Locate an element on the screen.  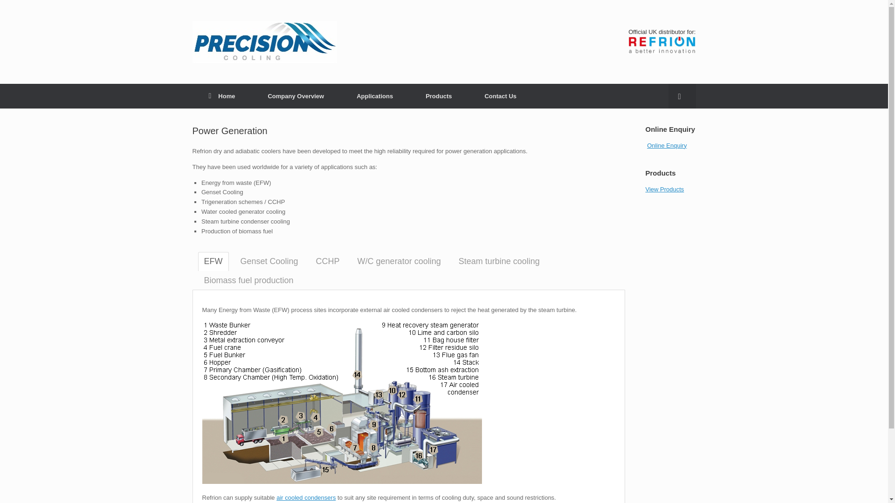
Company Overview is located at coordinates (296, 96).